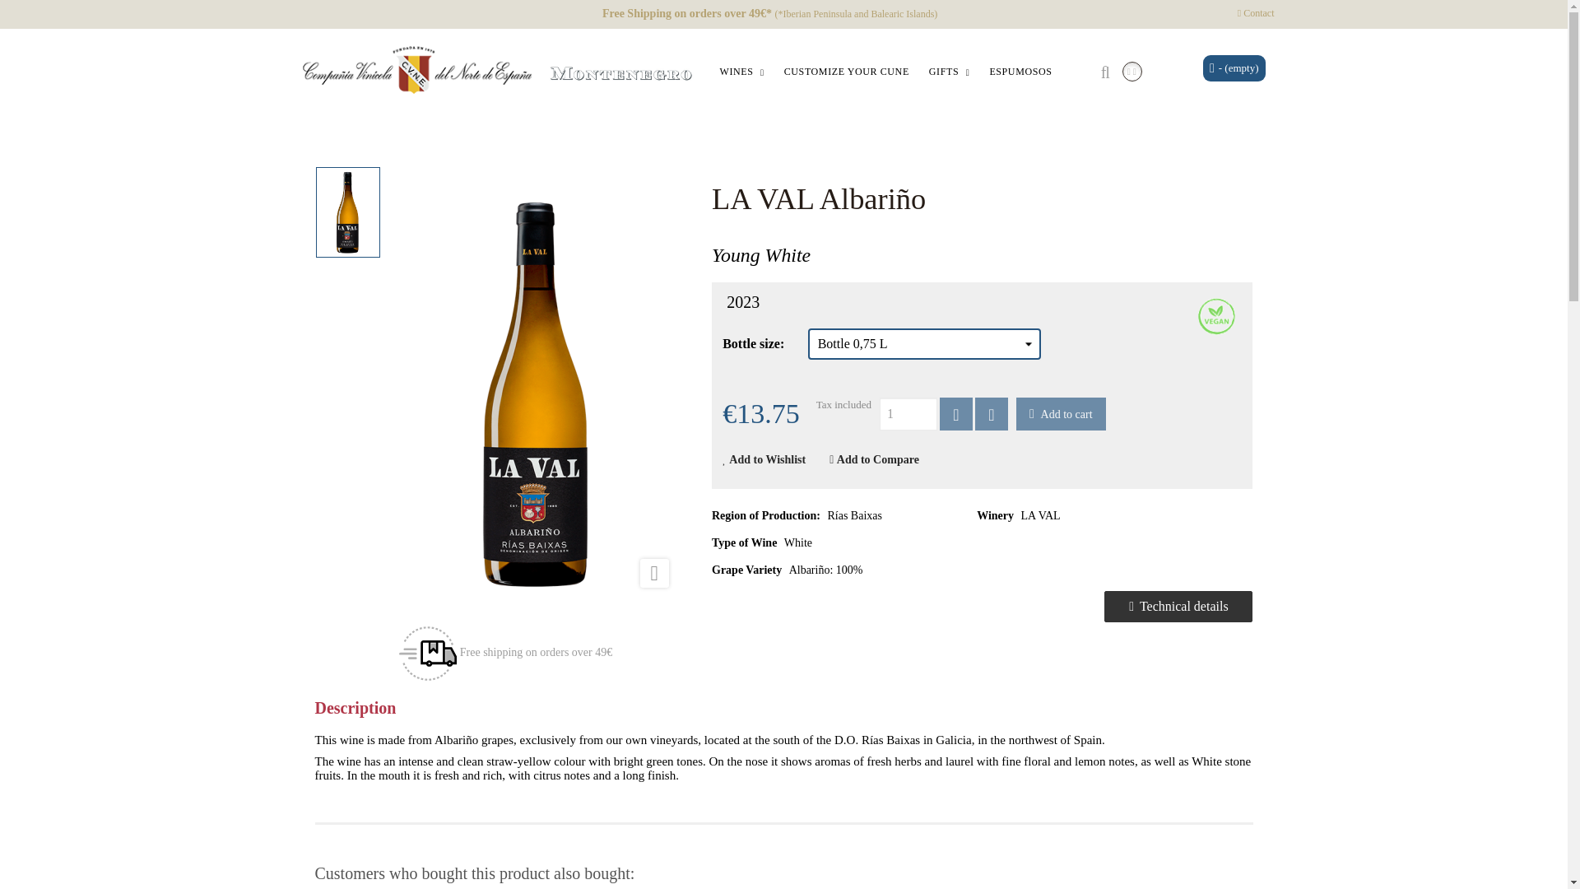 This screenshot has height=889, width=1580. What do you see at coordinates (1132, 71) in the screenshot?
I see `Account` at bounding box center [1132, 71].